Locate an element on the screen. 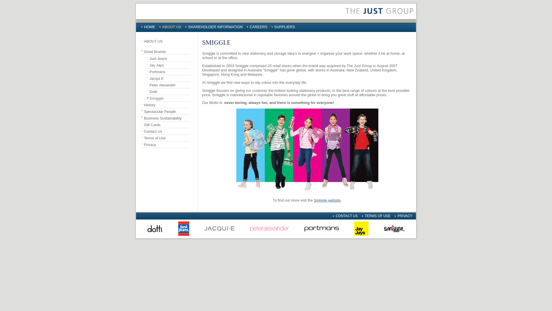 This screenshot has height=311, width=552. PRIVACY is located at coordinates (405, 216).